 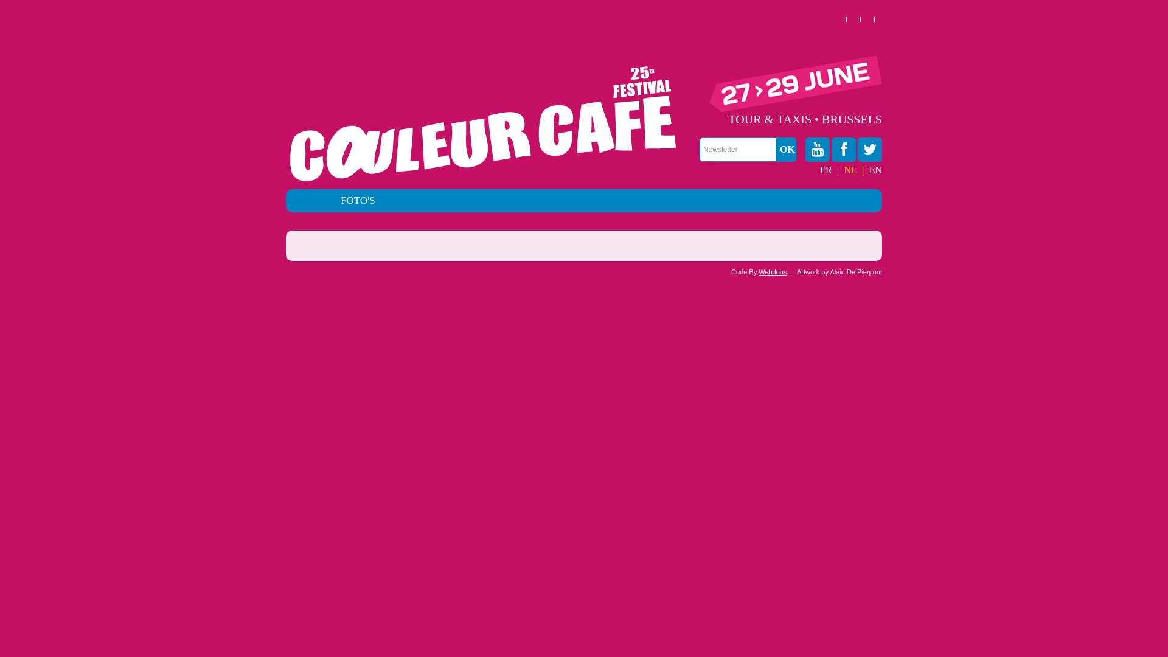 I want to click on NL, so click(x=850, y=170).